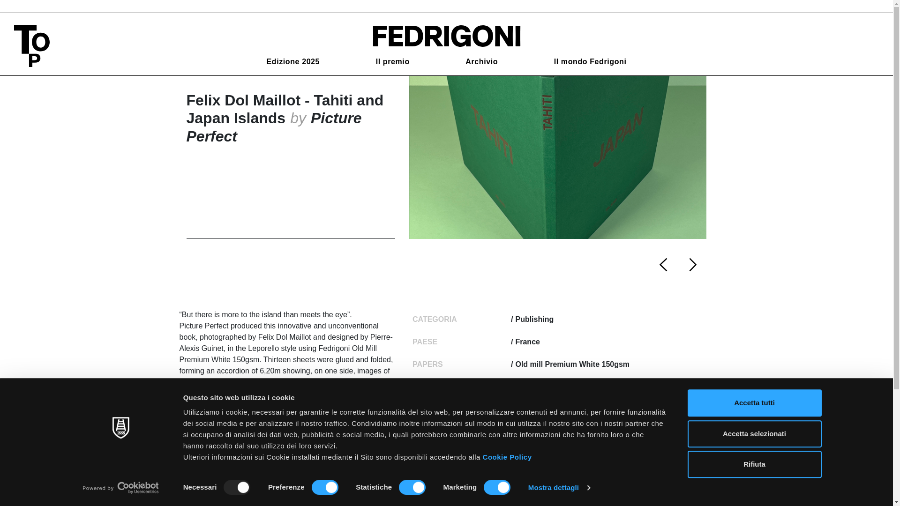 The height and width of the screenshot is (506, 900). Describe the element at coordinates (446, 35) in the screenshot. I see `Fedrigoni Top Award` at that location.